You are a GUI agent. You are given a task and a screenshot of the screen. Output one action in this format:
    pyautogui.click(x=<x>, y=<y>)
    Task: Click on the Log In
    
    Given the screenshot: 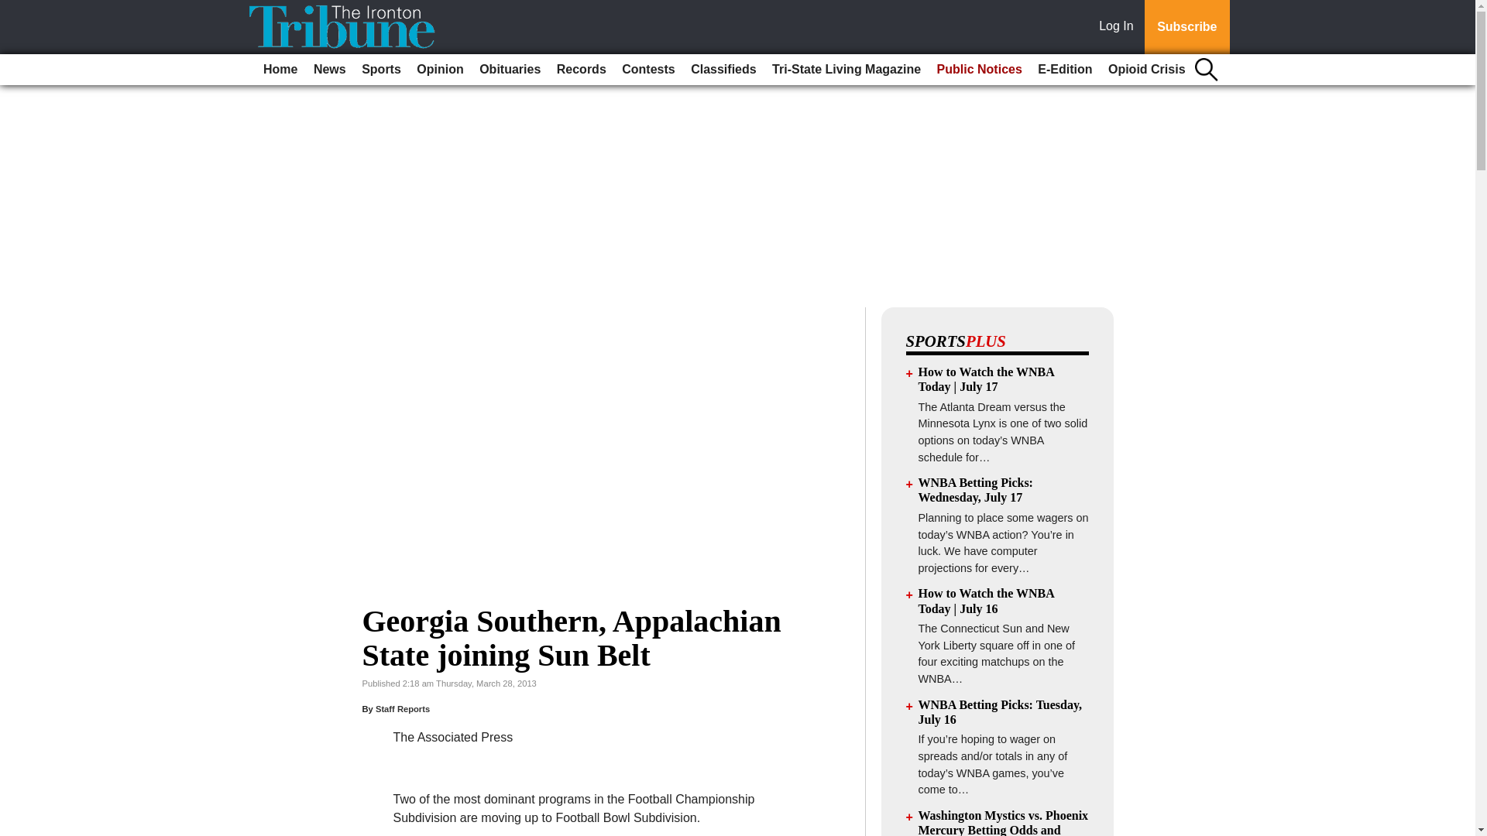 What is the action you would take?
    pyautogui.click(x=1119, y=27)
    